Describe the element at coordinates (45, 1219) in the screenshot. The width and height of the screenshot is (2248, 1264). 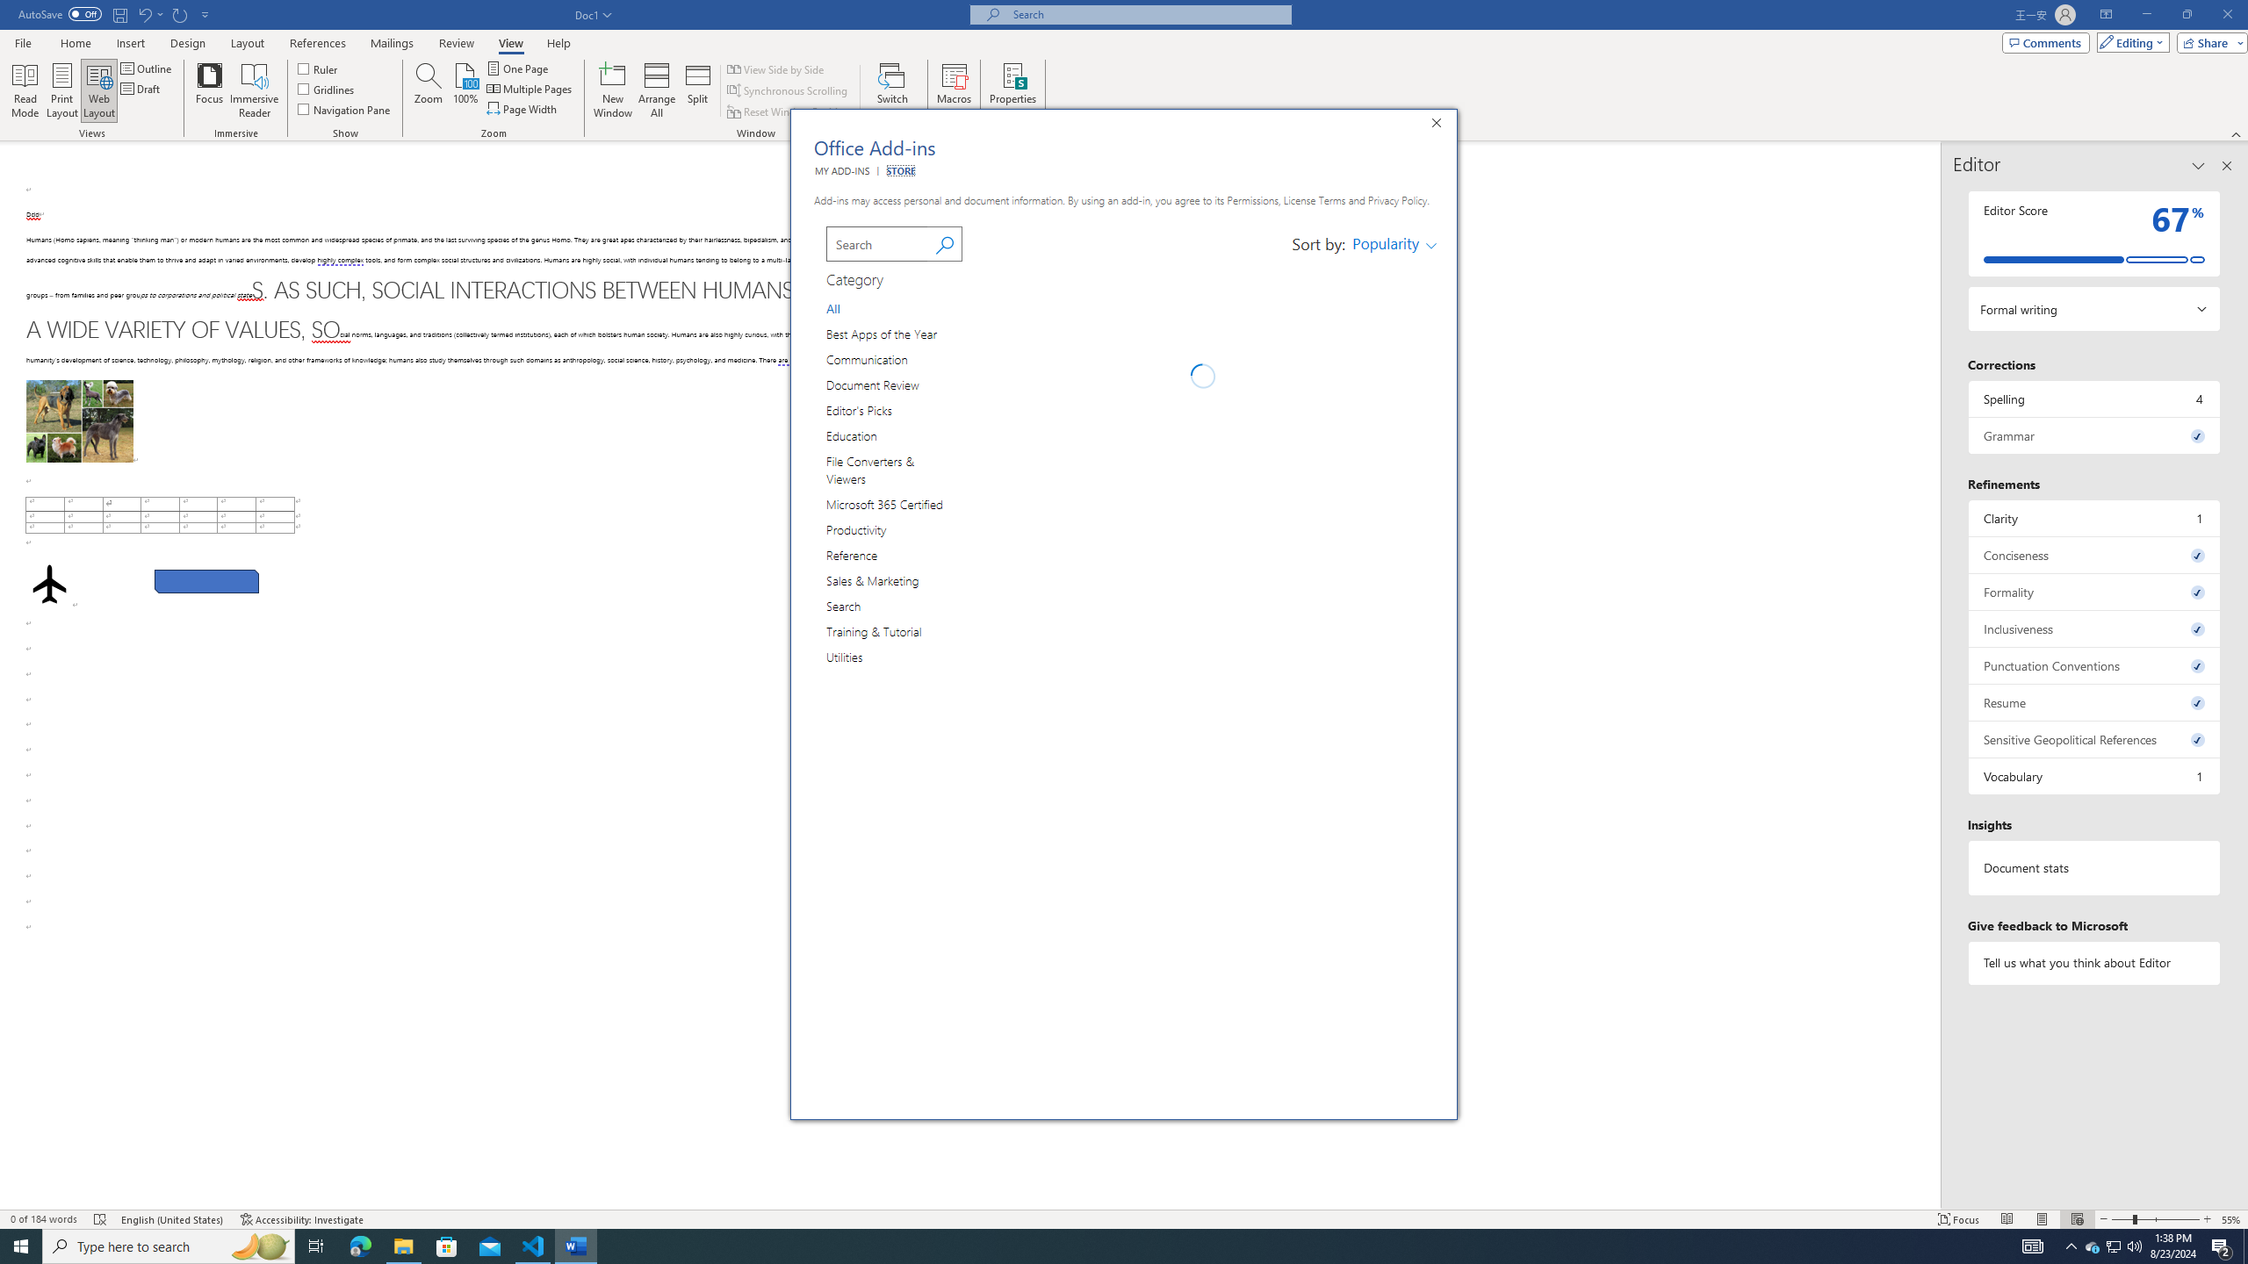
I see `Word Count 0 of 184 words` at that location.